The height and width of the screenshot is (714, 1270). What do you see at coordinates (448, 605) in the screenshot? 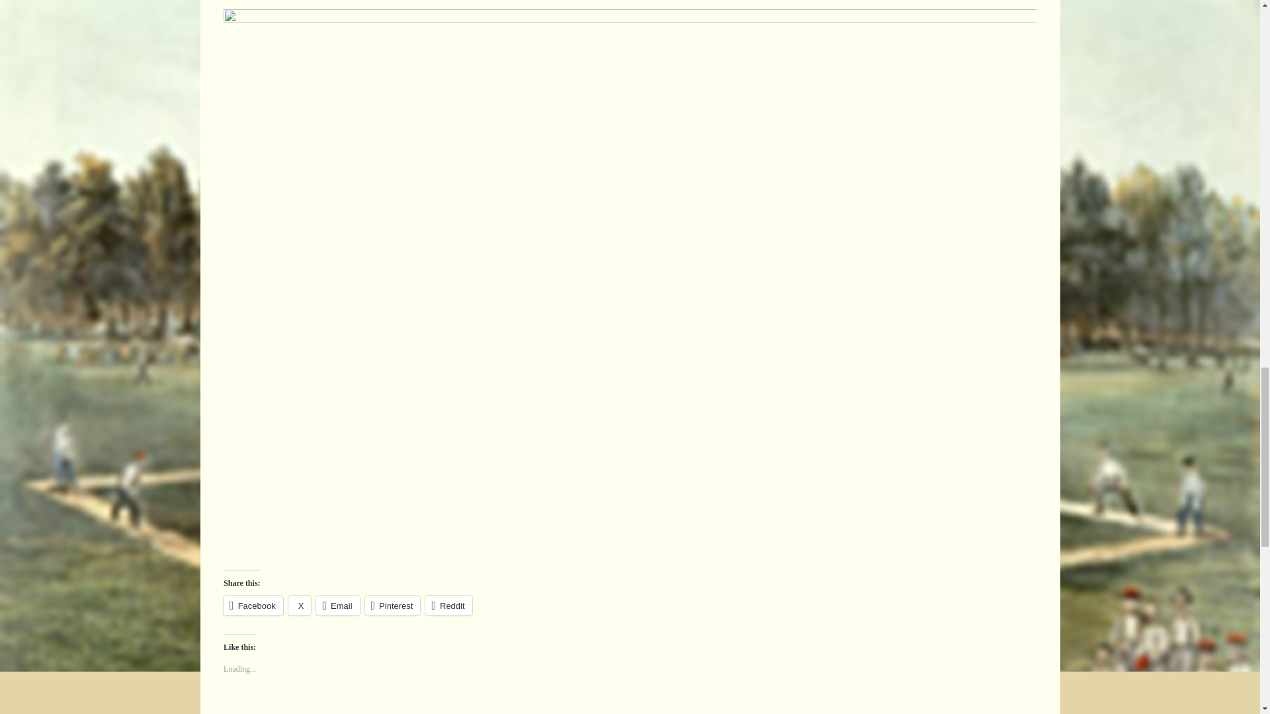
I see `Reddit` at bounding box center [448, 605].